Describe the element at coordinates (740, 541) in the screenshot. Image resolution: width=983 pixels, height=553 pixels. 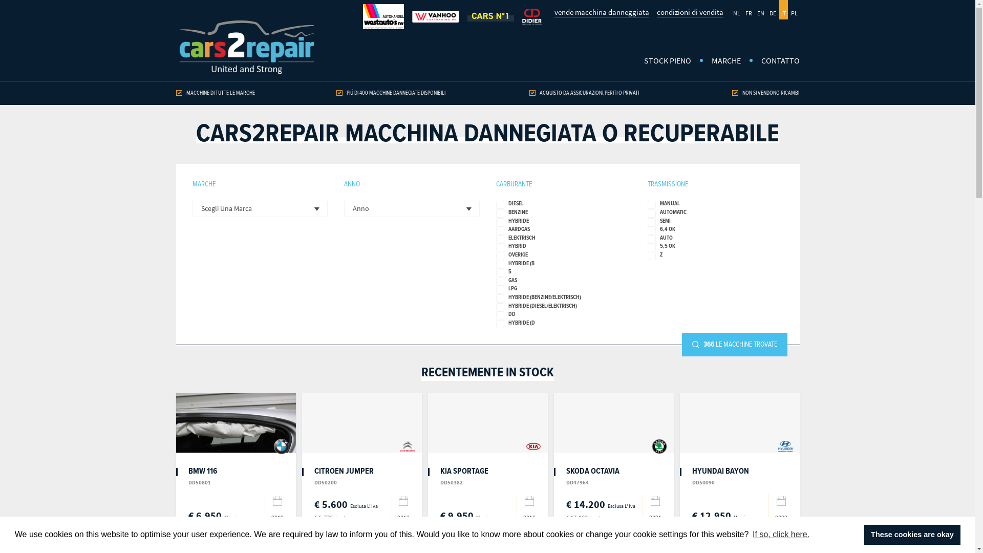
I see `VEDI LA MACCHINA` at that location.